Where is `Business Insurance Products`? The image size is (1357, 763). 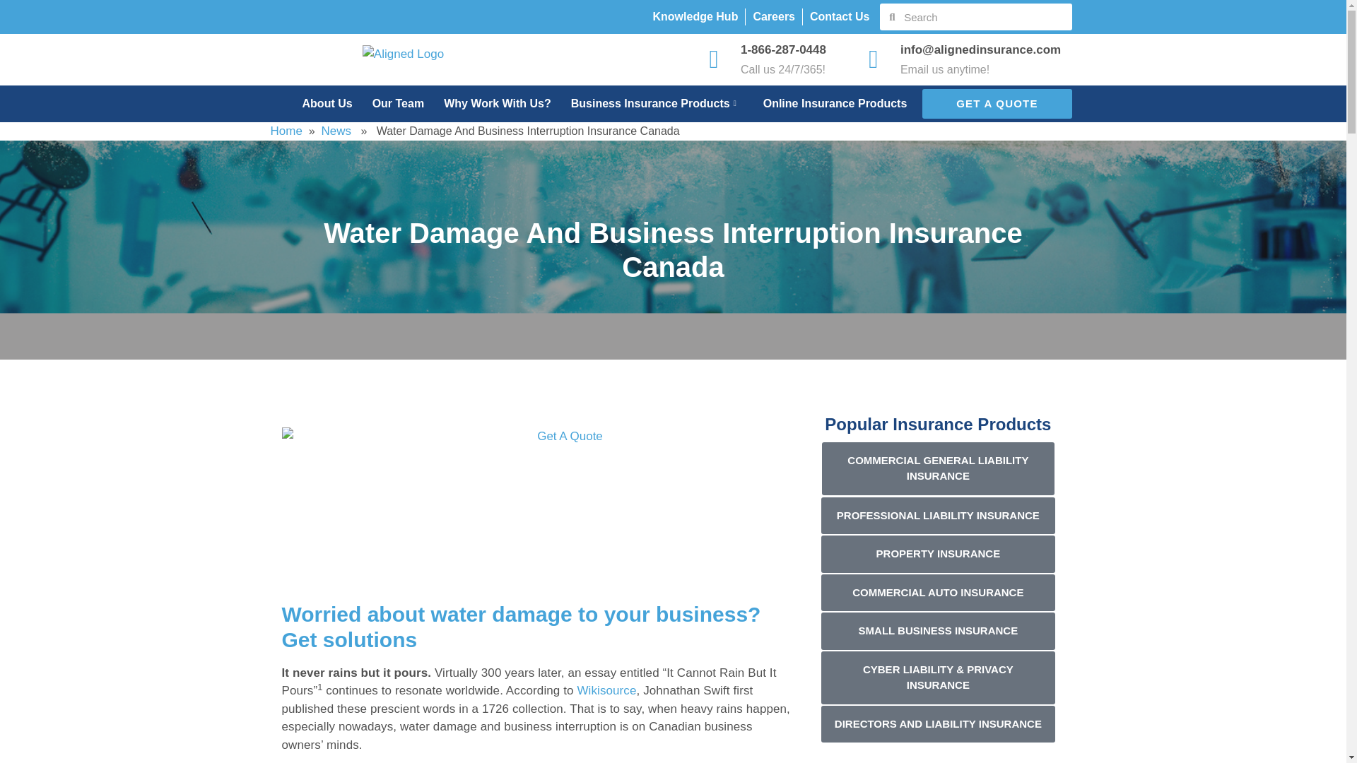 Business Insurance Products is located at coordinates (647, 103).